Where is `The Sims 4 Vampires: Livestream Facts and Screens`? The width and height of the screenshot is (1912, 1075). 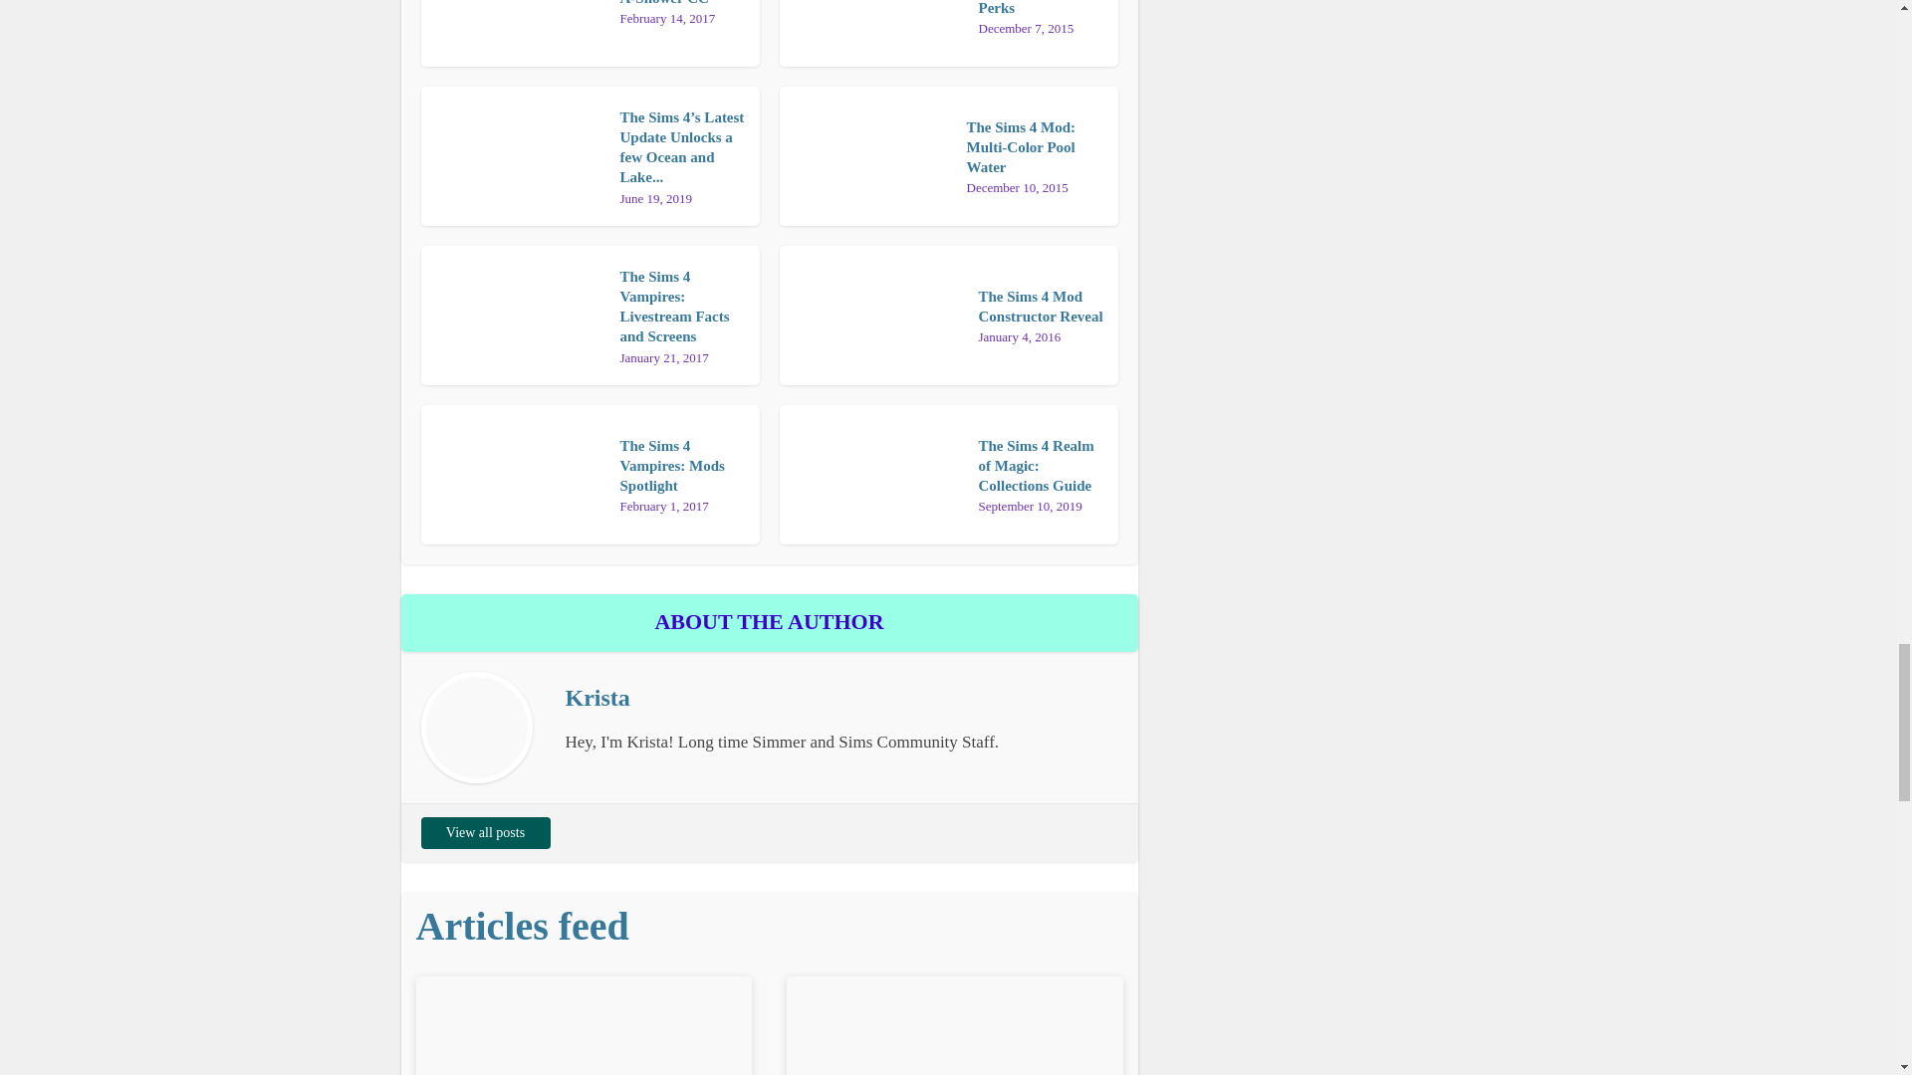 The Sims 4 Vampires: Livestream Facts and Screens is located at coordinates (673, 307).